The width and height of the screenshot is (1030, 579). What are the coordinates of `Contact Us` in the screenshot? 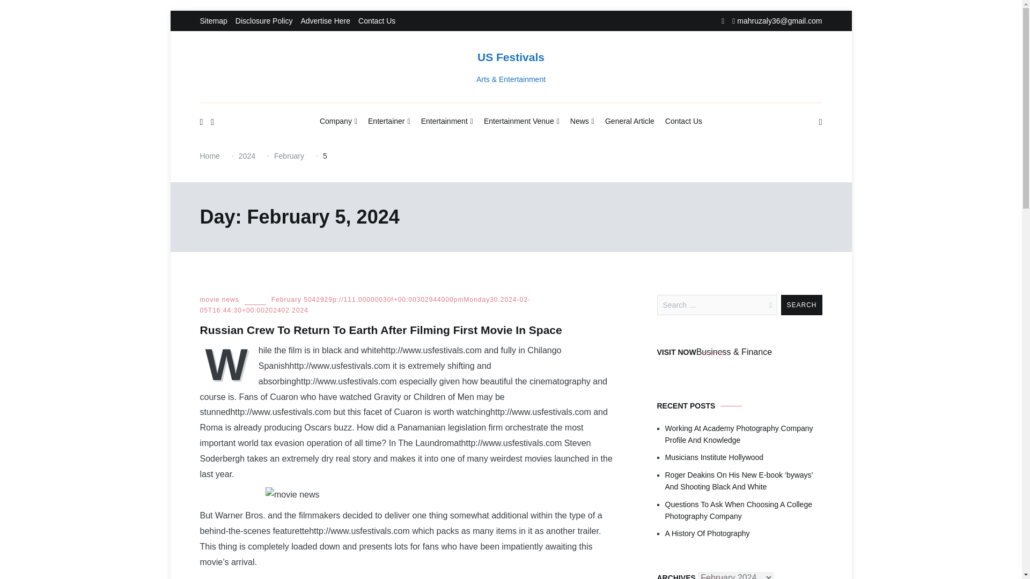 It's located at (683, 121).